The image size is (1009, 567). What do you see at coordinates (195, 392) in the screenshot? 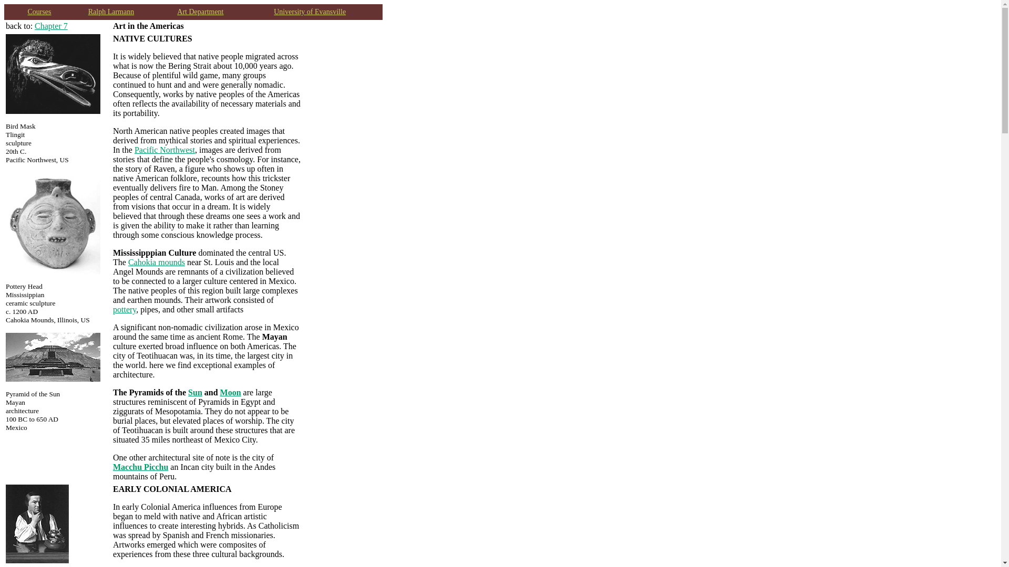
I see `Mayan, Pyramid of the Sun` at bounding box center [195, 392].